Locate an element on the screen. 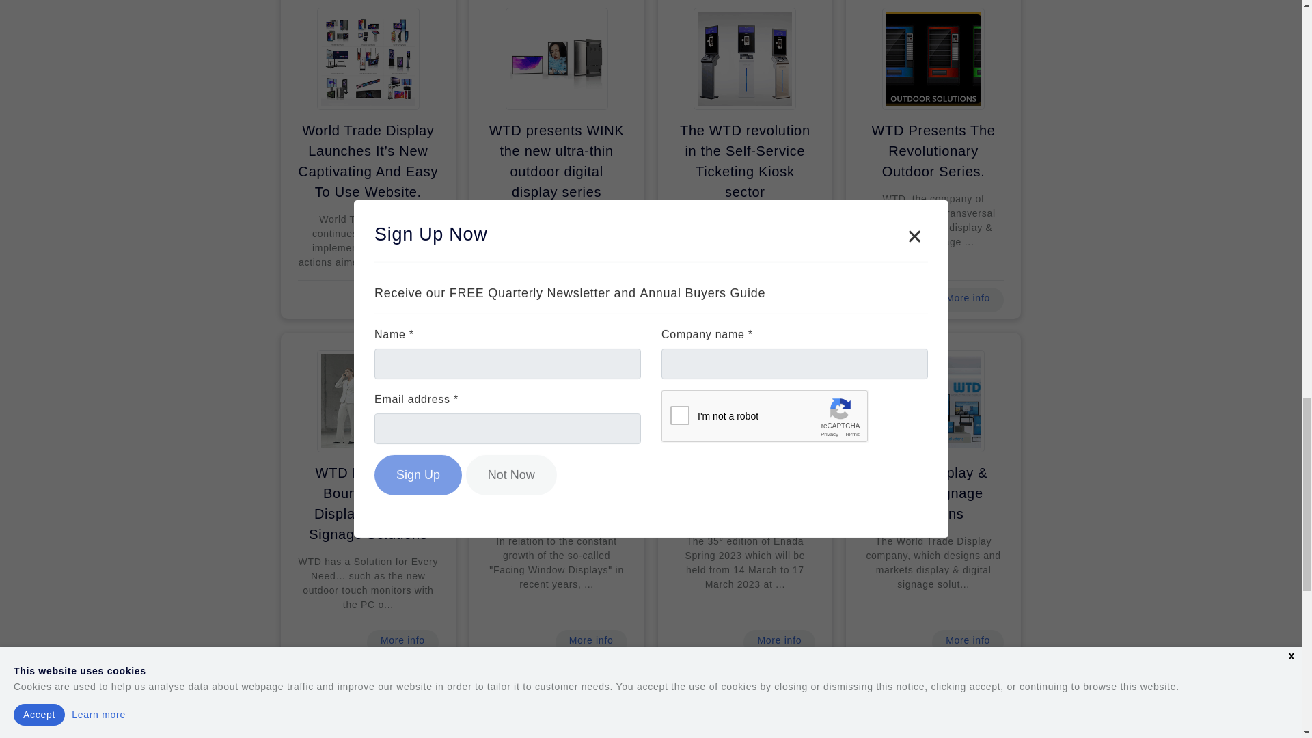 This screenshot has height=738, width=1312. World Trade Launches Facing Window Display. is located at coordinates (556, 493).